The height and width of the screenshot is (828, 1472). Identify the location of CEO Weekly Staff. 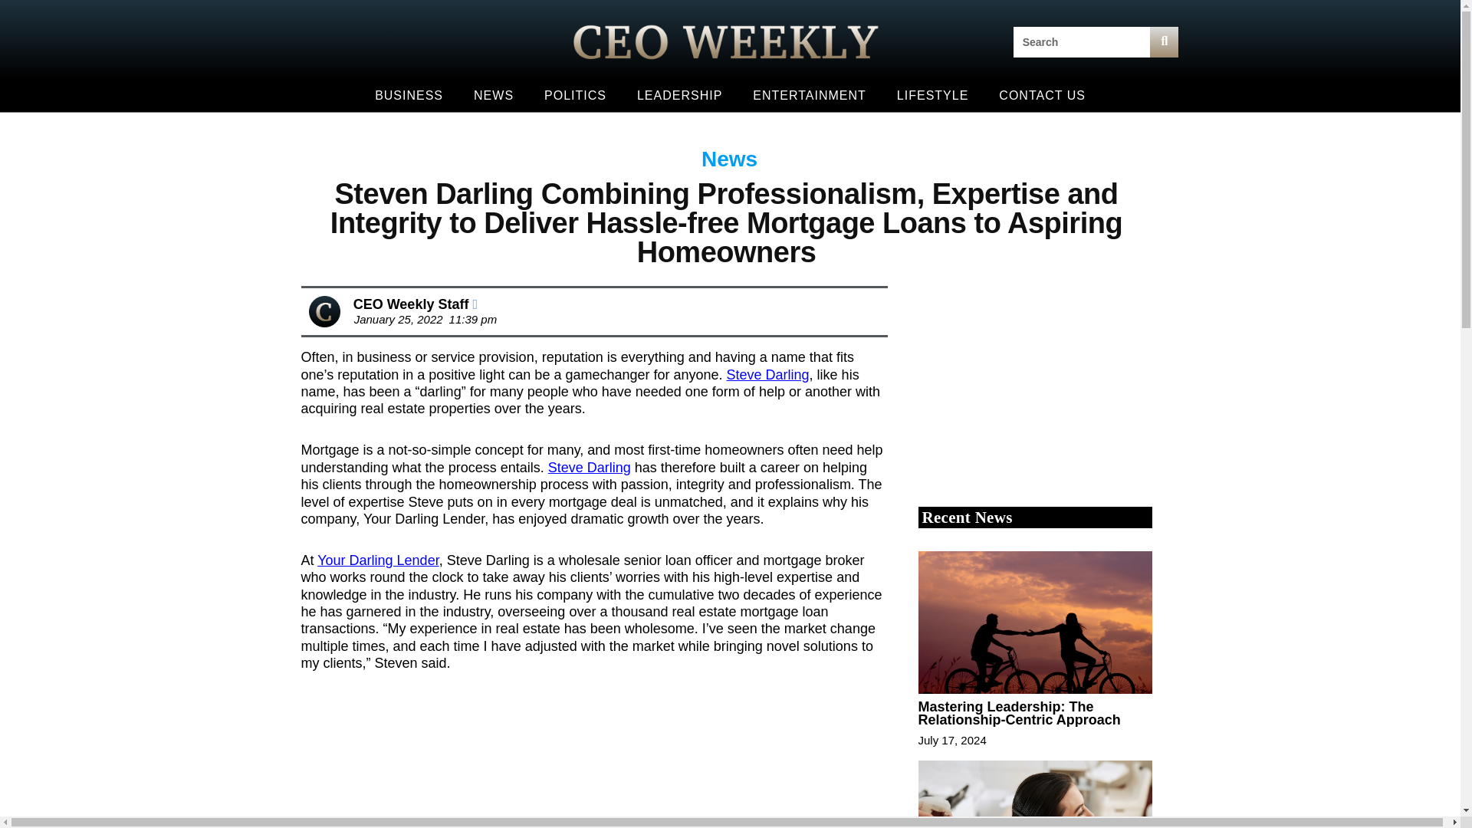
(415, 304).